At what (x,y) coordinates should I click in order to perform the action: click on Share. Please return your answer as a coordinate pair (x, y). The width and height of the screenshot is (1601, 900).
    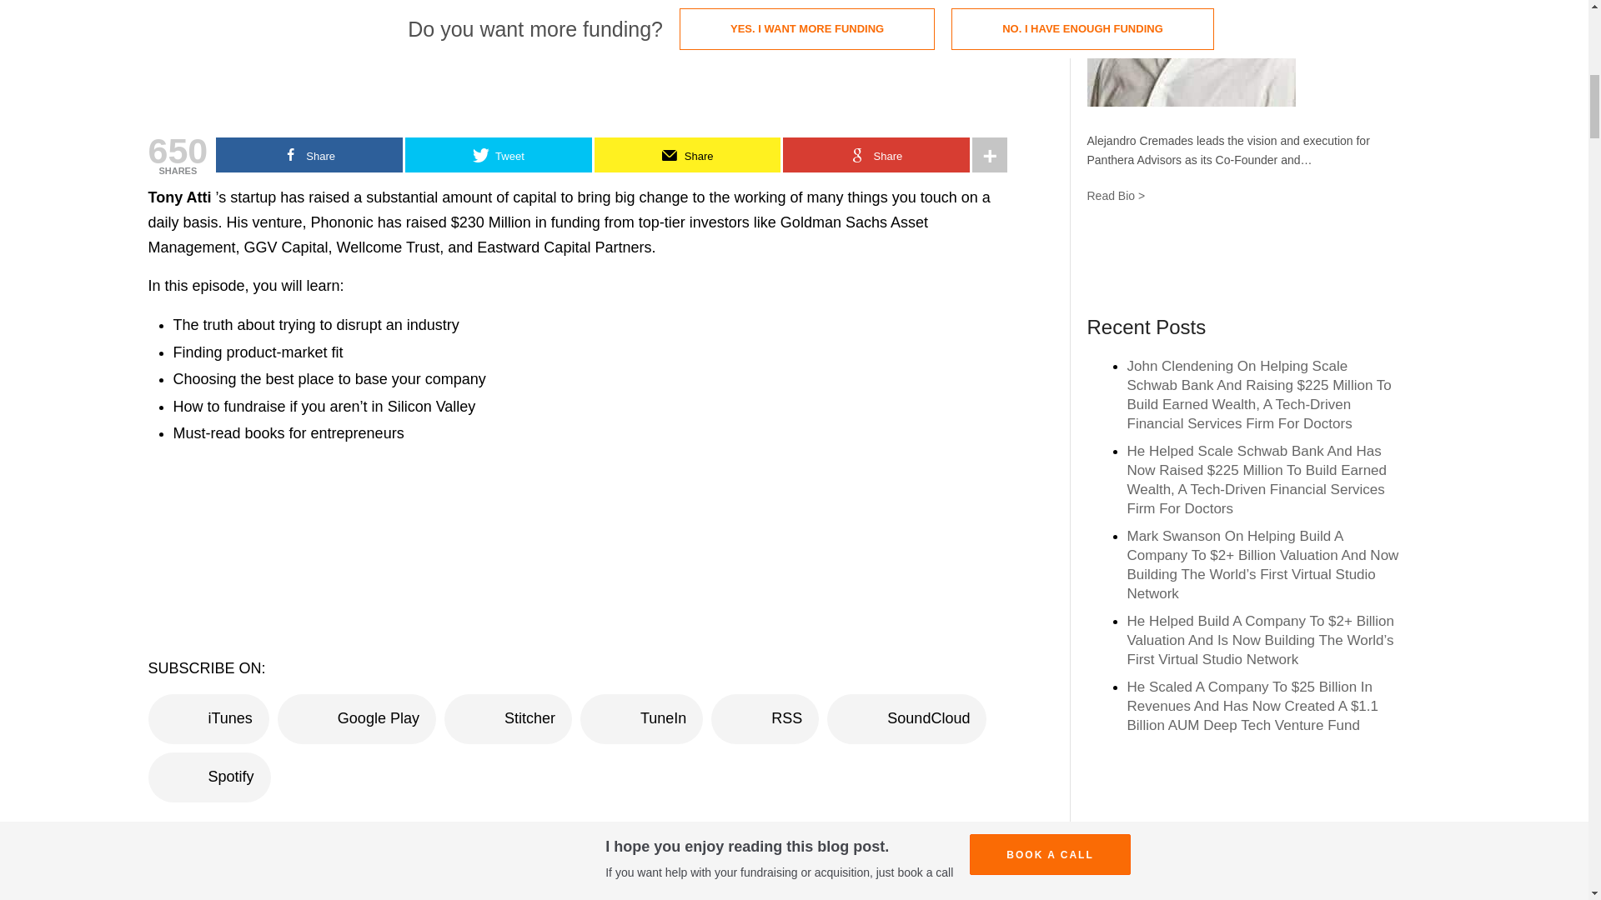
    Looking at the image, I should click on (876, 155).